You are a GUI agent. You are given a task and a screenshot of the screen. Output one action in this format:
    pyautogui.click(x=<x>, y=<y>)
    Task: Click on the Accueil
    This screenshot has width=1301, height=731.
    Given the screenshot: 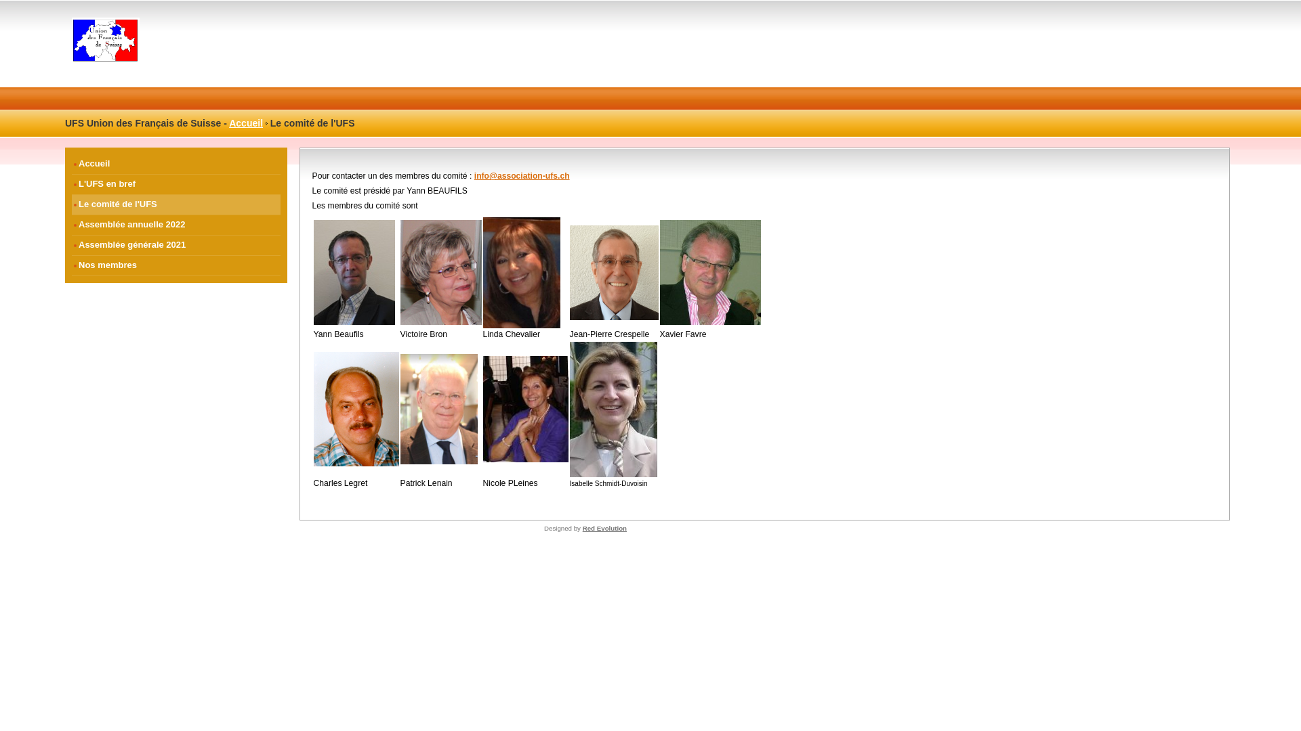 What is the action you would take?
    pyautogui.click(x=176, y=164)
    